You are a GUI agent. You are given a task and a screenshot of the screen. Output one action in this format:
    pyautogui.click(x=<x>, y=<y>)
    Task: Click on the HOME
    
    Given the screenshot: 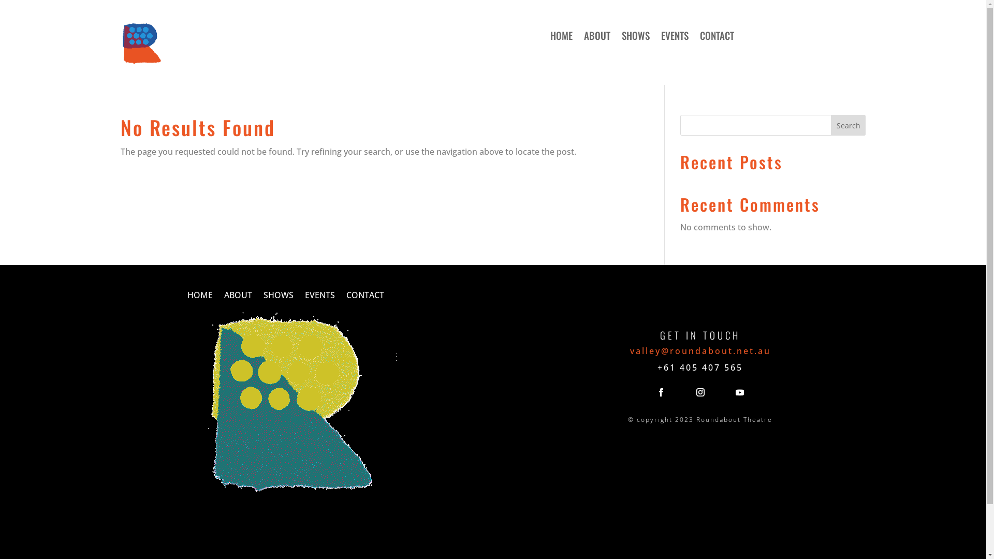 What is the action you would take?
    pyautogui.click(x=200, y=297)
    